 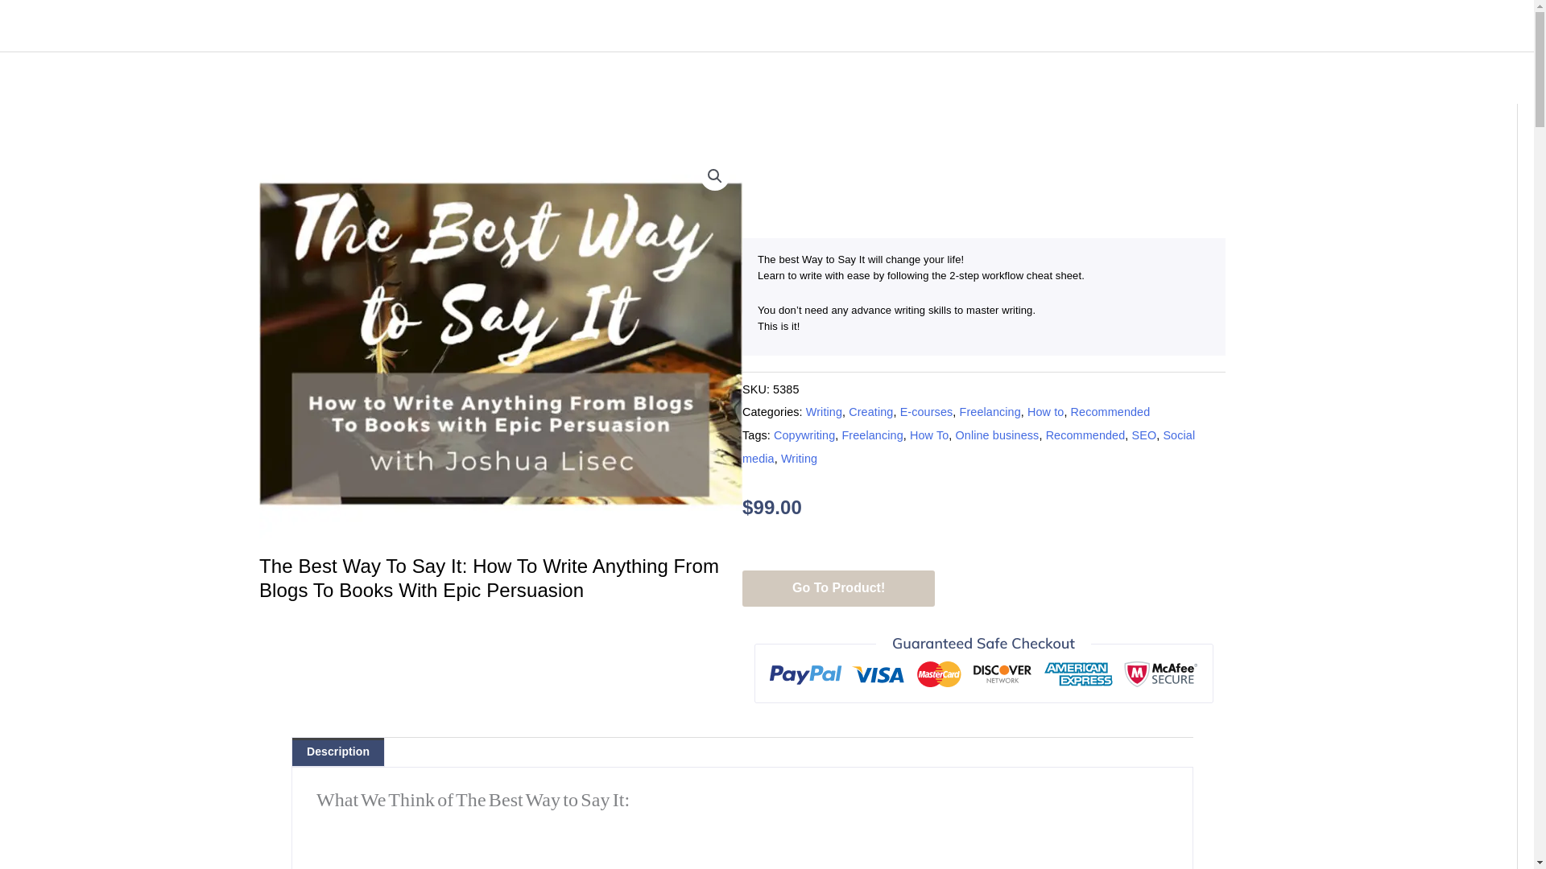 I want to click on Copywriting, so click(x=804, y=434).